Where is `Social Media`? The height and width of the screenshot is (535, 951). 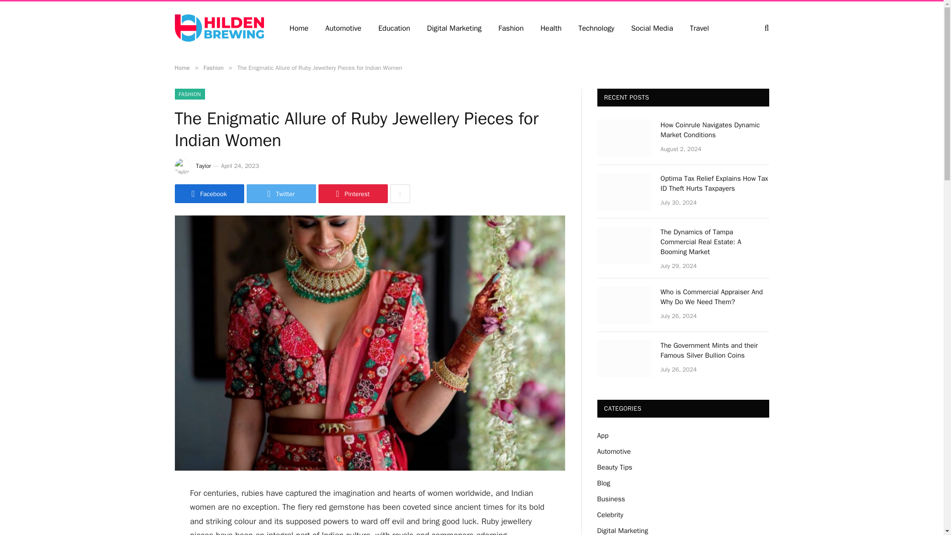
Social Media is located at coordinates (652, 28).